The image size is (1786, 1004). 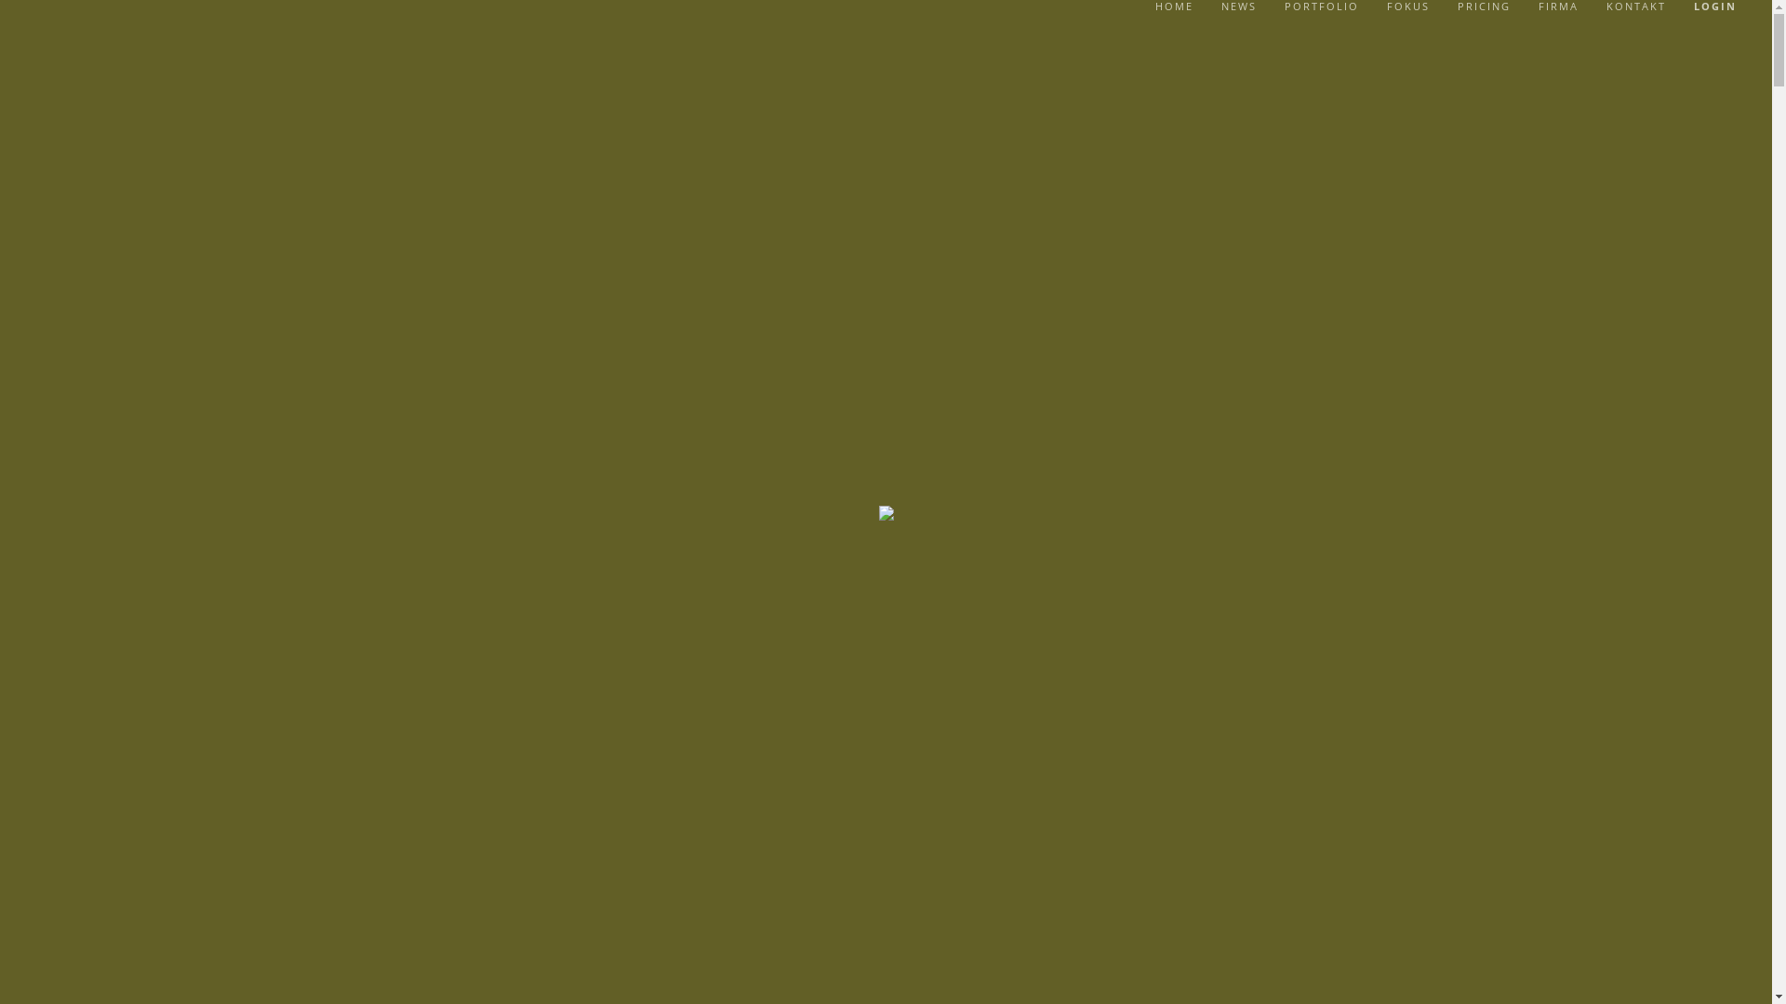 I want to click on KONTAKT, so click(x=1636, y=7).